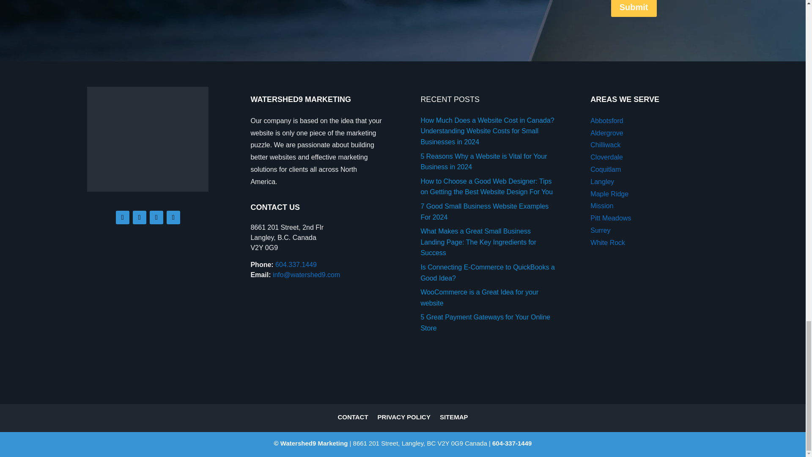 The height and width of the screenshot is (457, 812). What do you see at coordinates (173, 217) in the screenshot?
I see `Follow on Youtube` at bounding box center [173, 217].